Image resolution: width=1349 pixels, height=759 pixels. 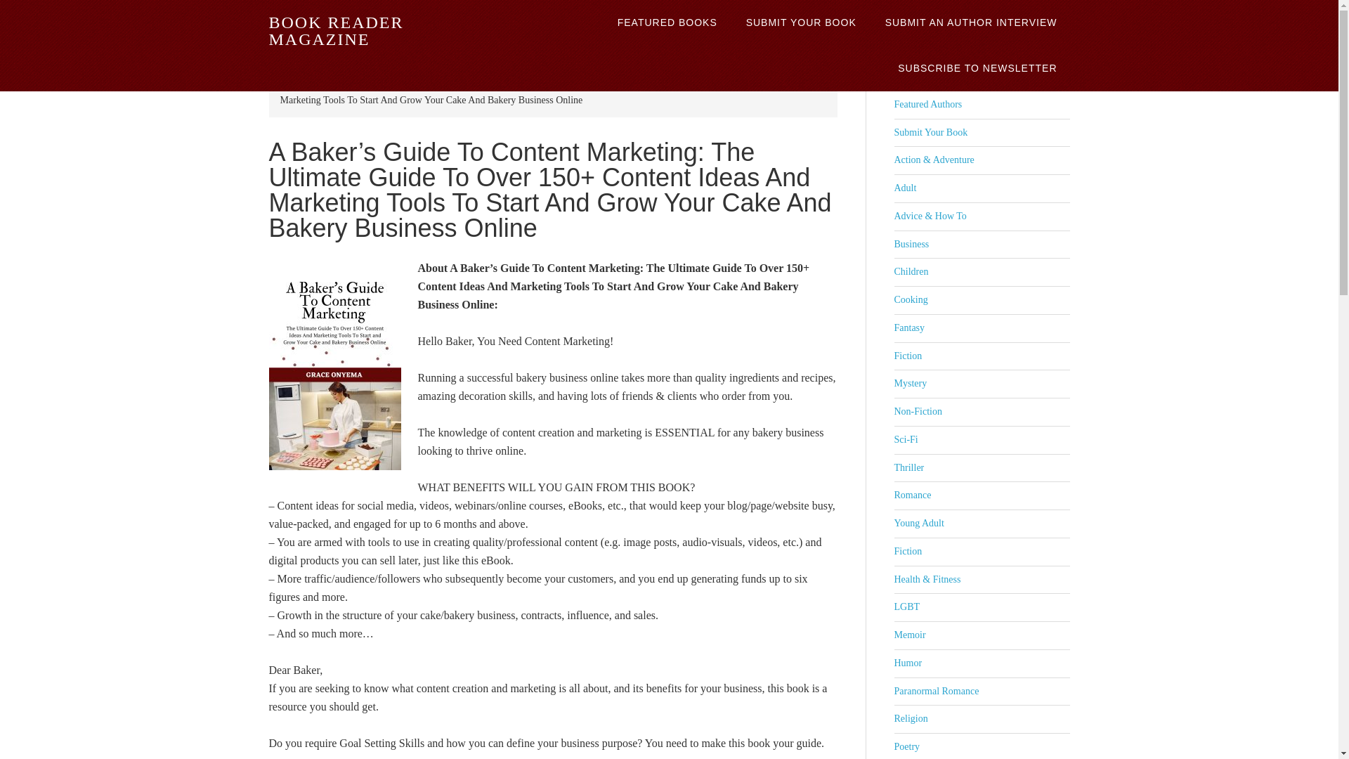 I want to click on Romance, so click(x=912, y=495).